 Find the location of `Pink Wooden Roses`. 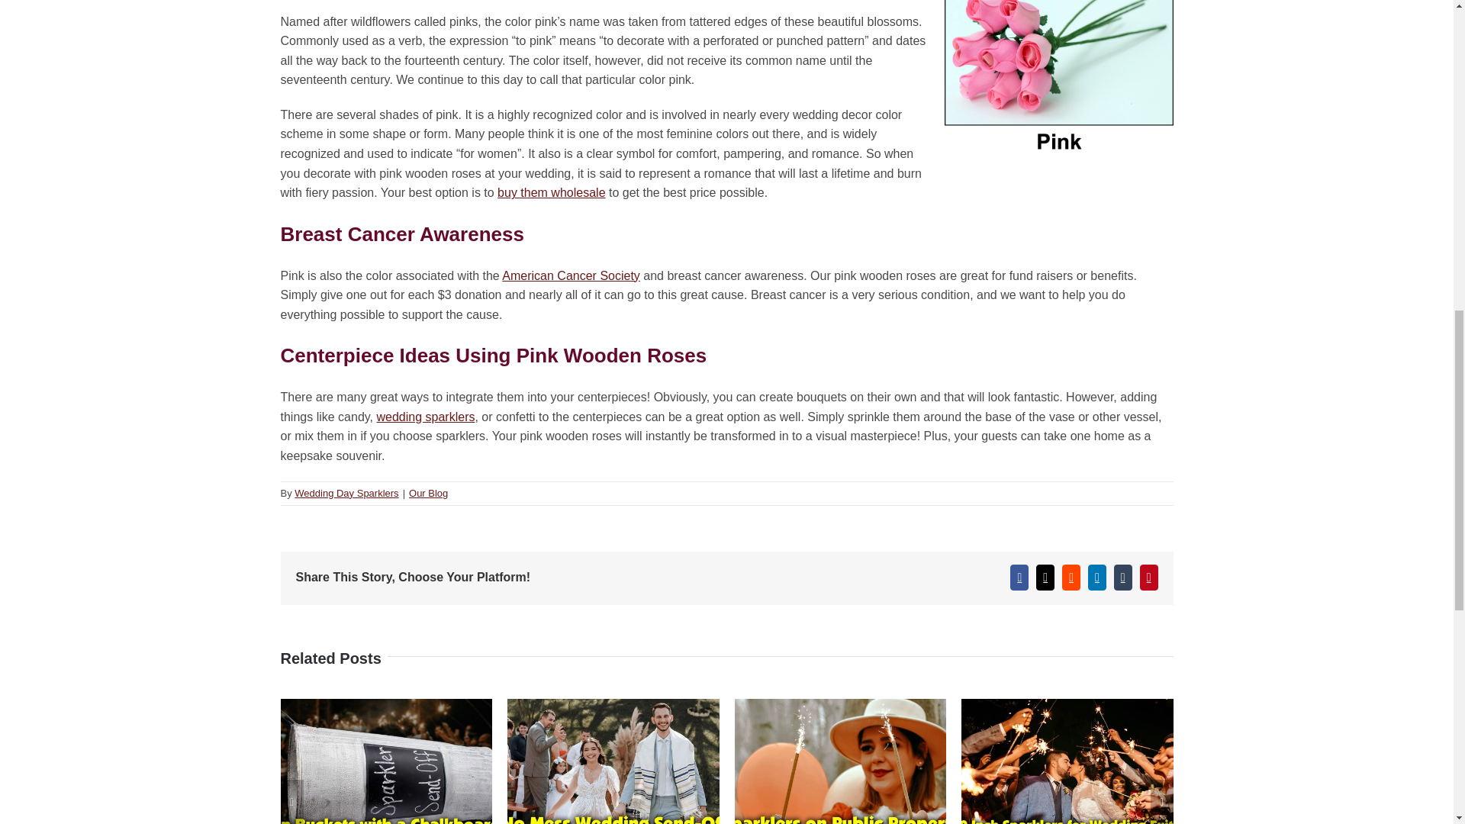

Pink Wooden Roses is located at coordinates (1059, 85).